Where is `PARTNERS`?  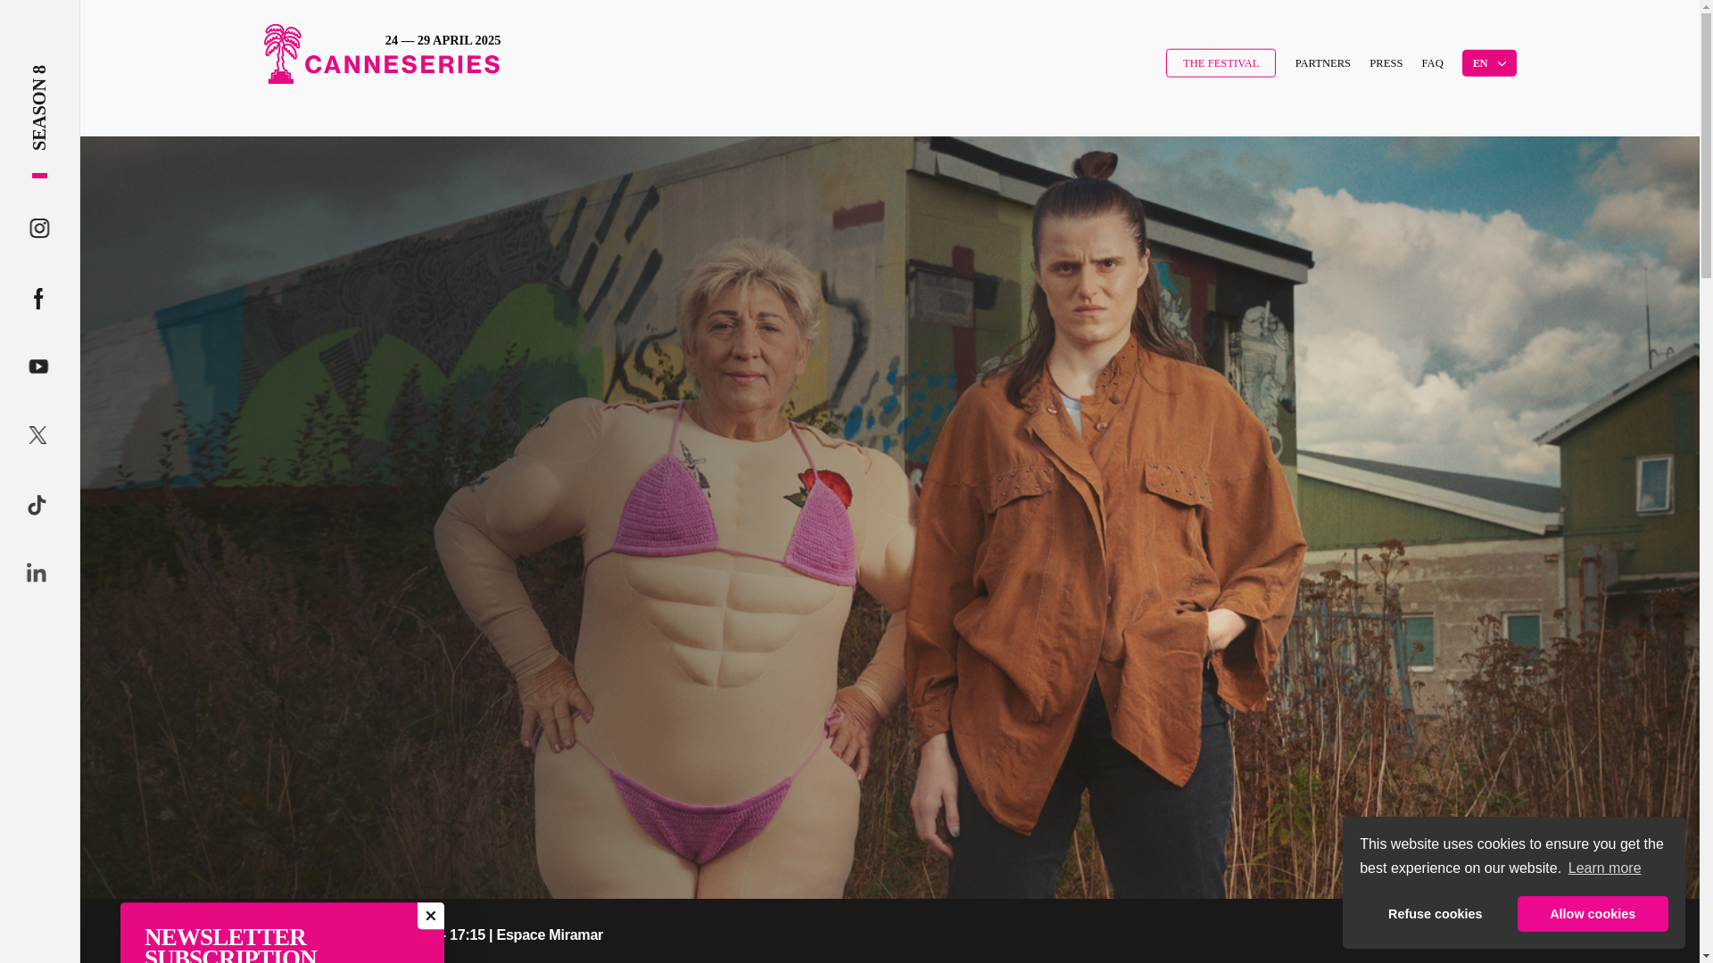 PARTNERS is located at coordinates (1322, 62).